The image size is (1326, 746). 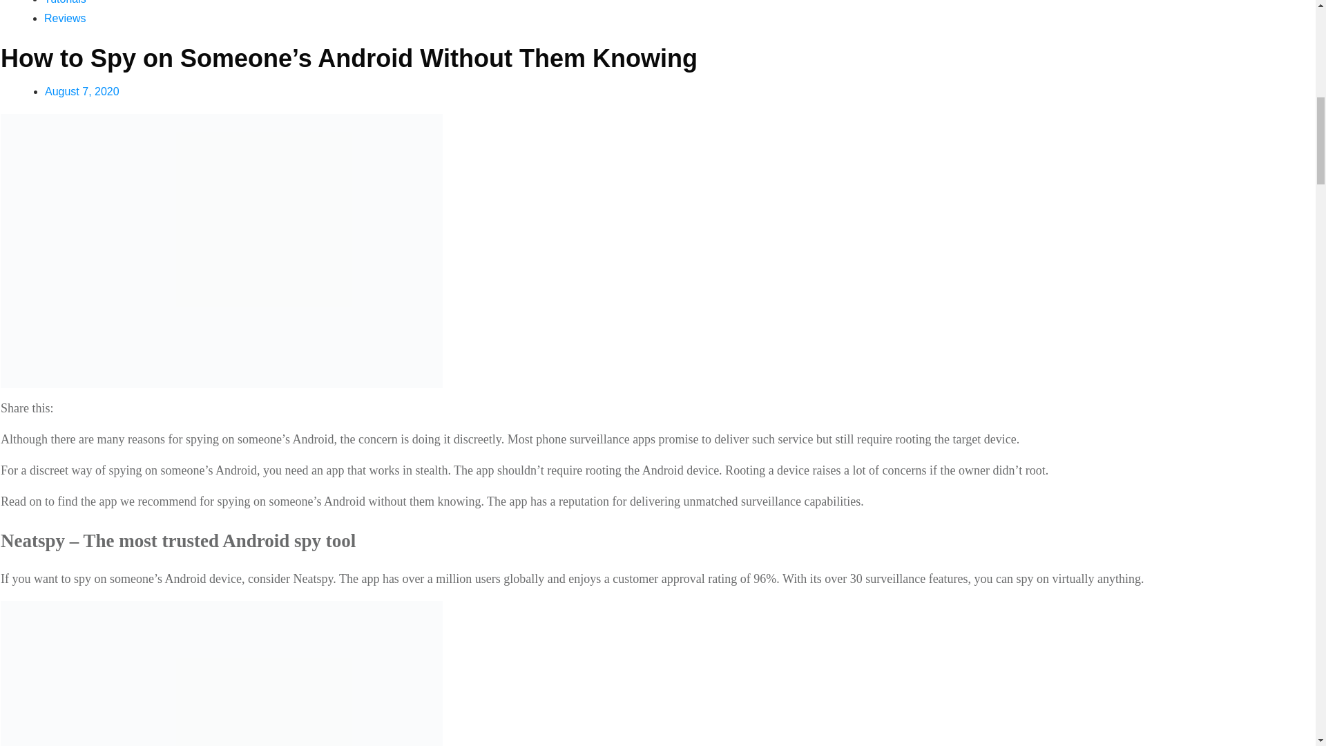 What do you see at coordinates (65, 18) in the screenshot?
I see `Reviews` at bounding box center [65, 18].